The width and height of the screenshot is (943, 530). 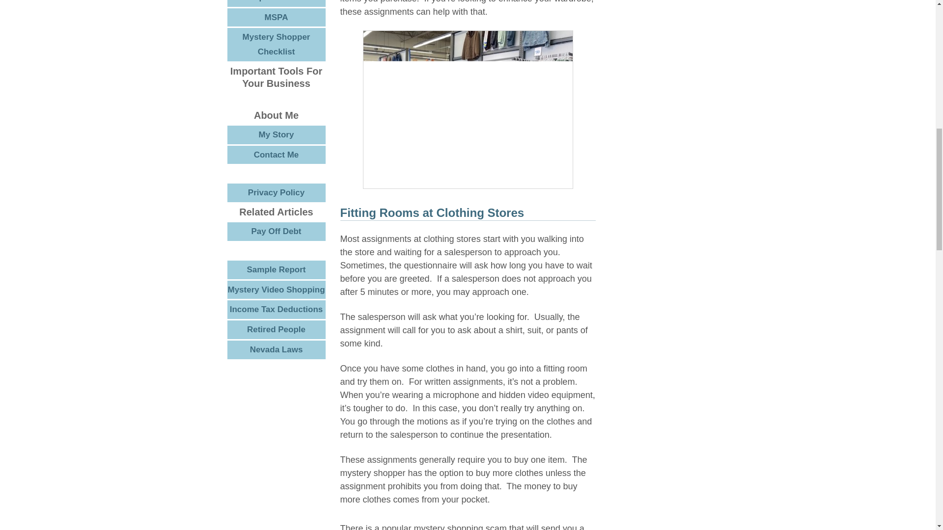 I want to click on Income Tax Deductions, so click(x=276, y=310).